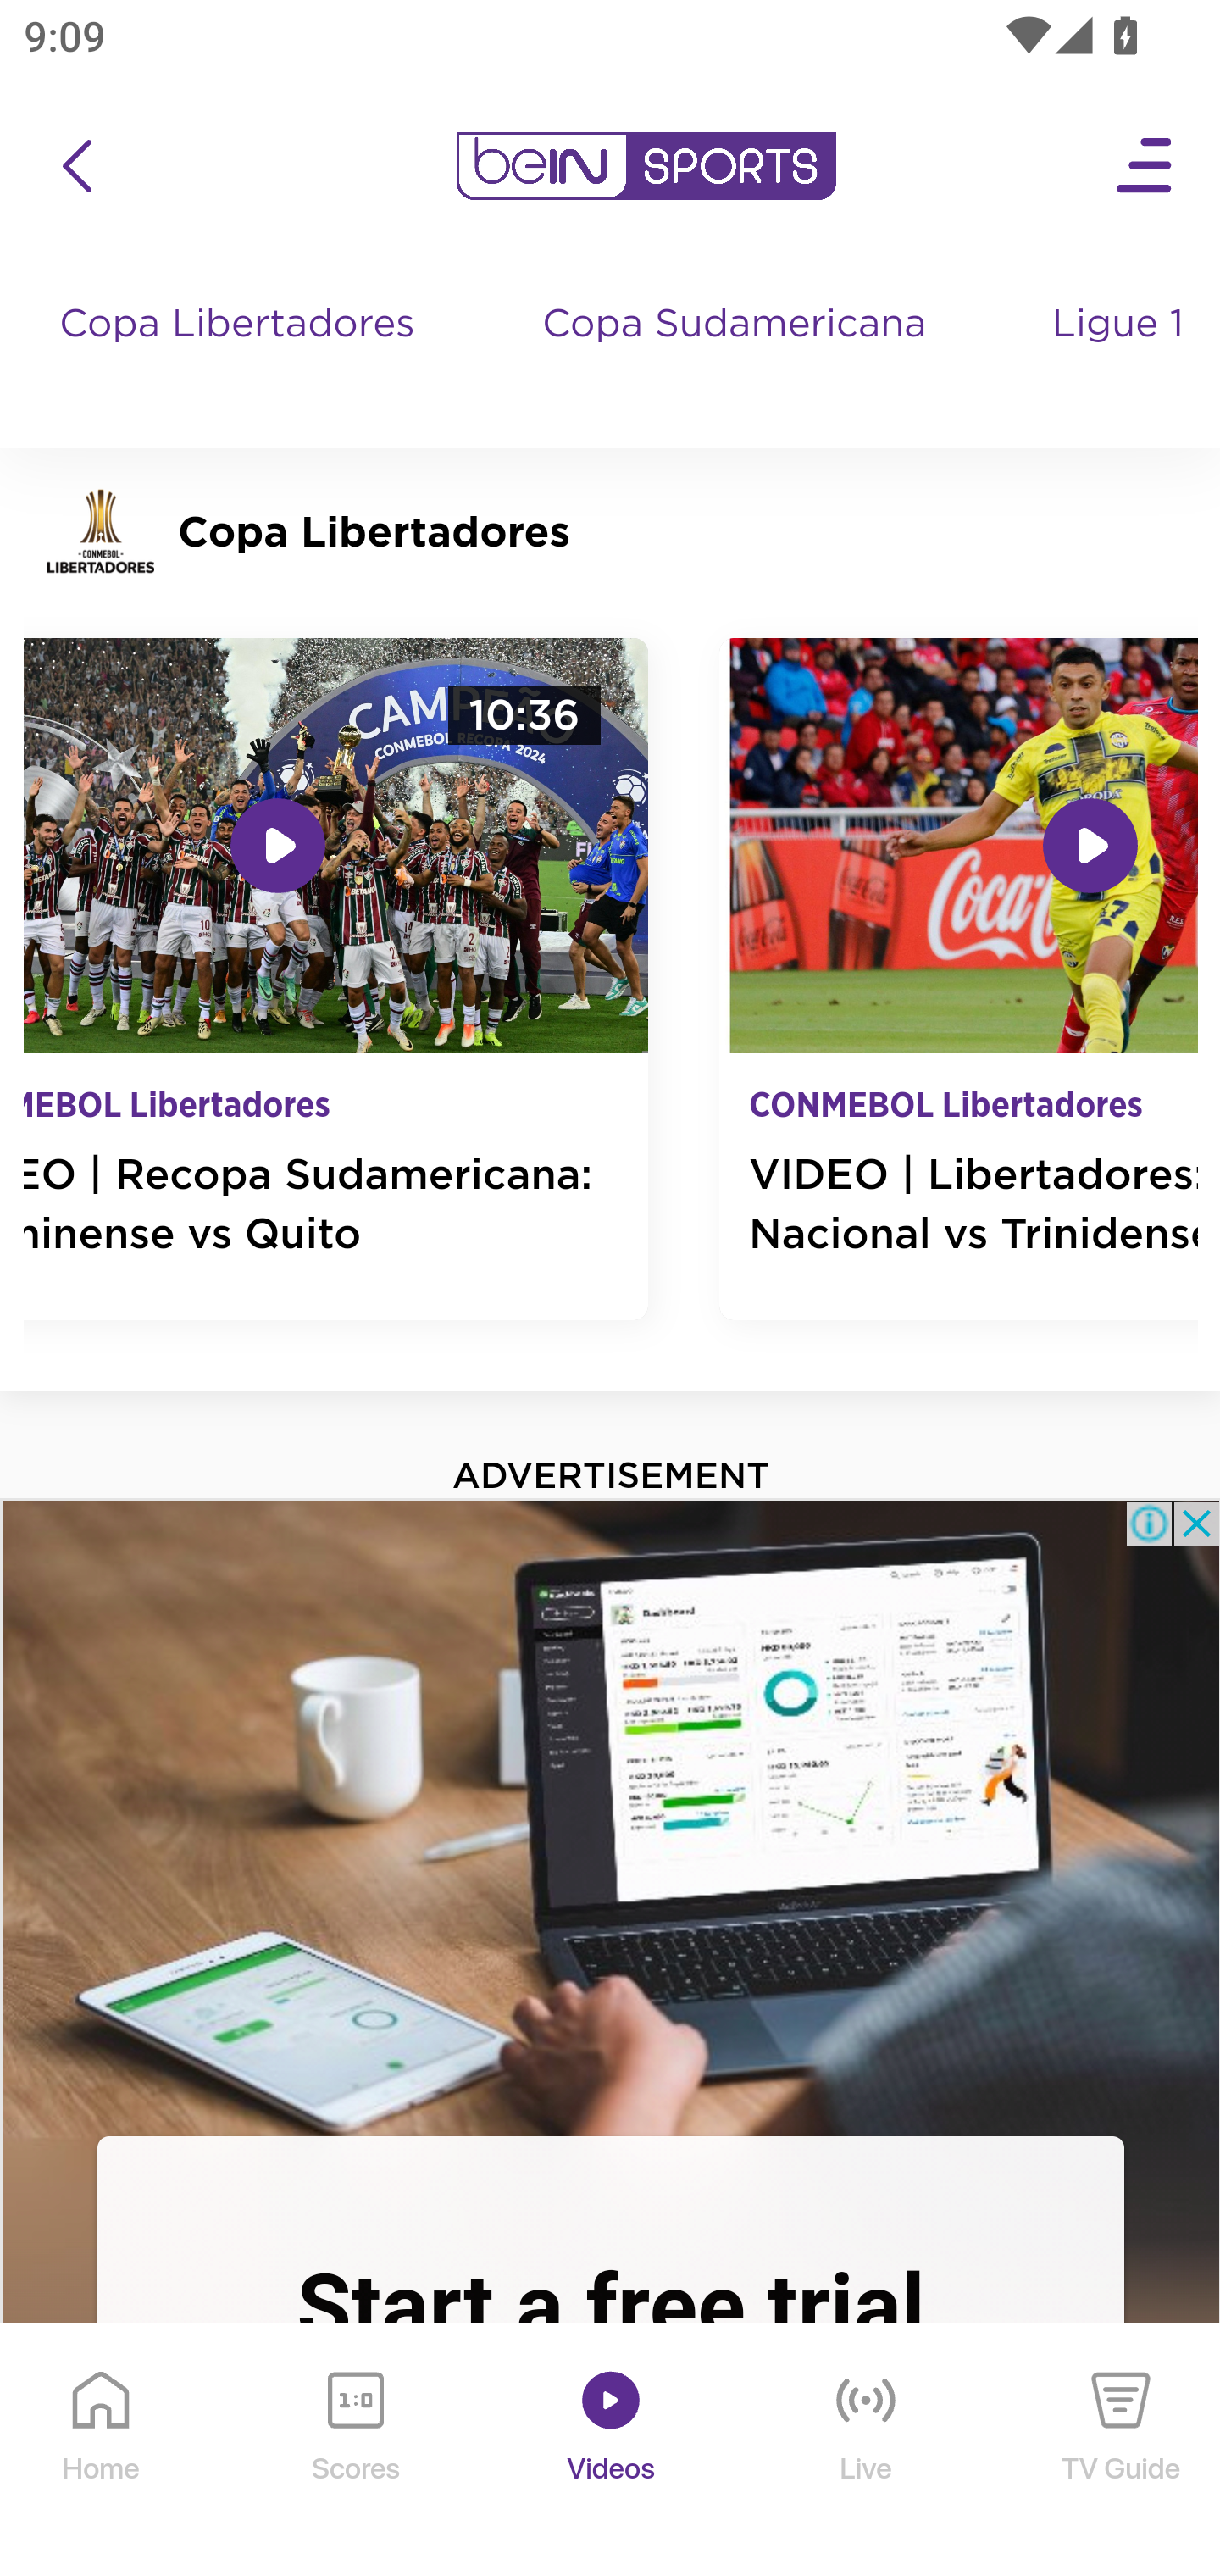  Describe the element at coordinates (355, 2451) in the screenshot. I see `Scores Scores Icon Scores` at that location.